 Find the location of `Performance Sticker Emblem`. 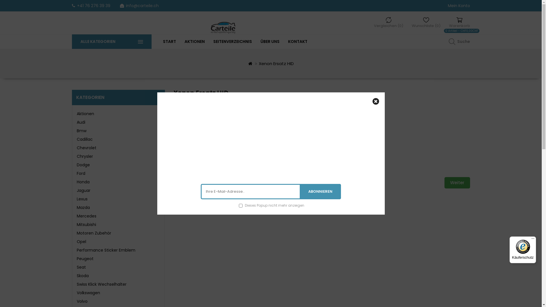

Performance Sticker Emblem is located at coordinates (106, 250).